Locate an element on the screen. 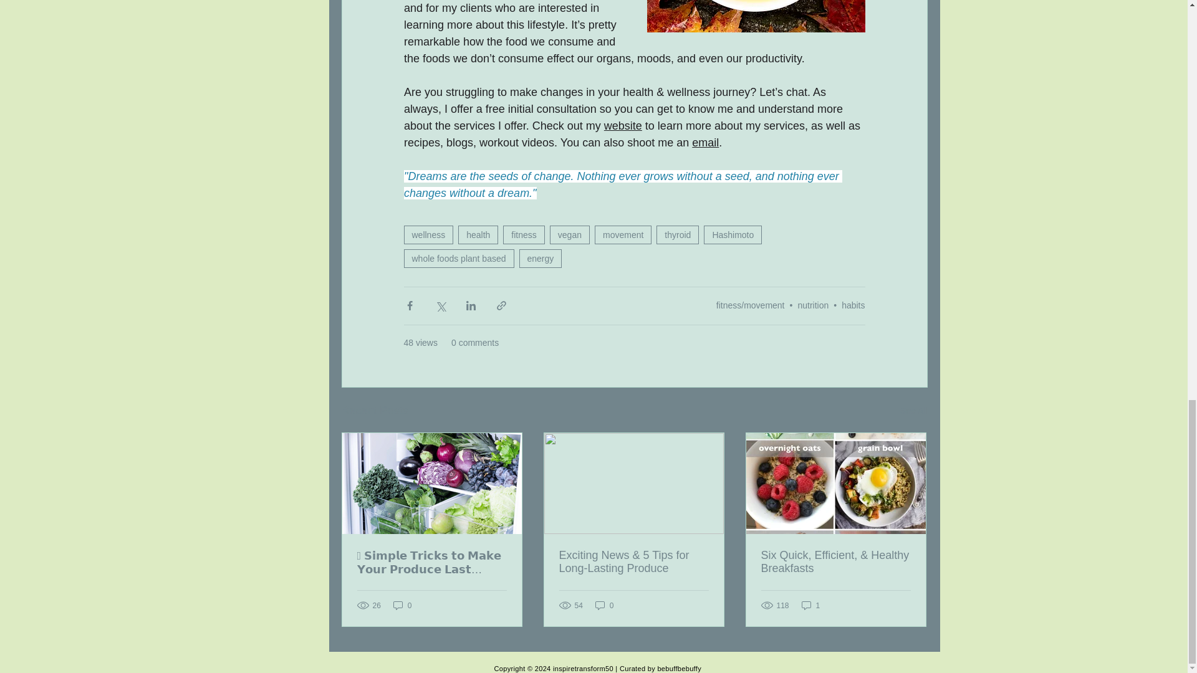  Hashimoto is located at coordinates (732, 234).